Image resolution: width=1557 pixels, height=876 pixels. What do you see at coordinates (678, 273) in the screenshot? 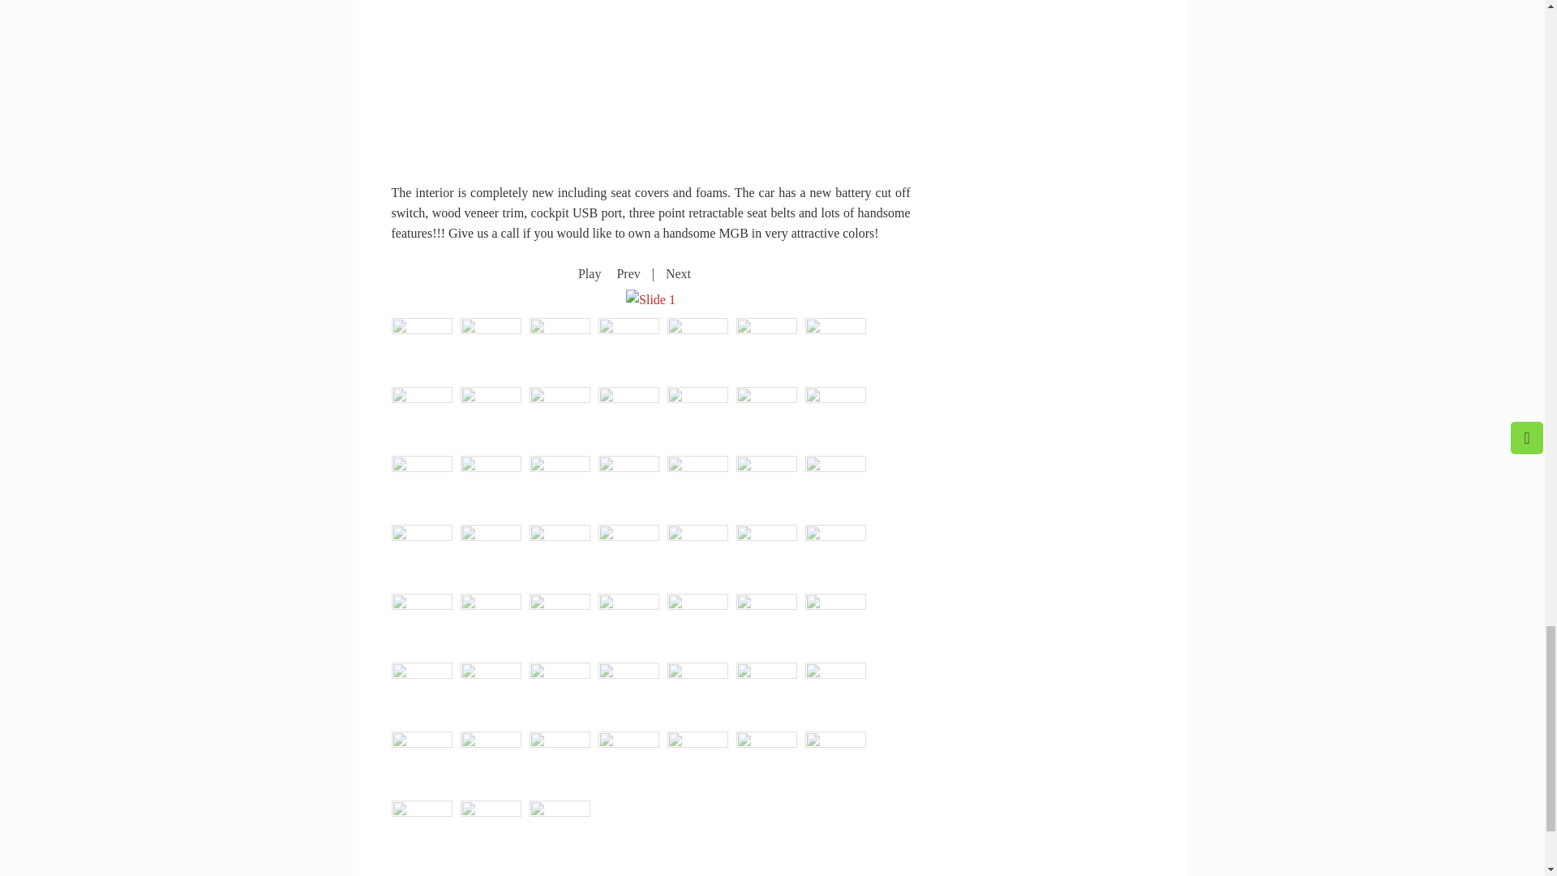
I see `Next` at bounding box center [678, 273].